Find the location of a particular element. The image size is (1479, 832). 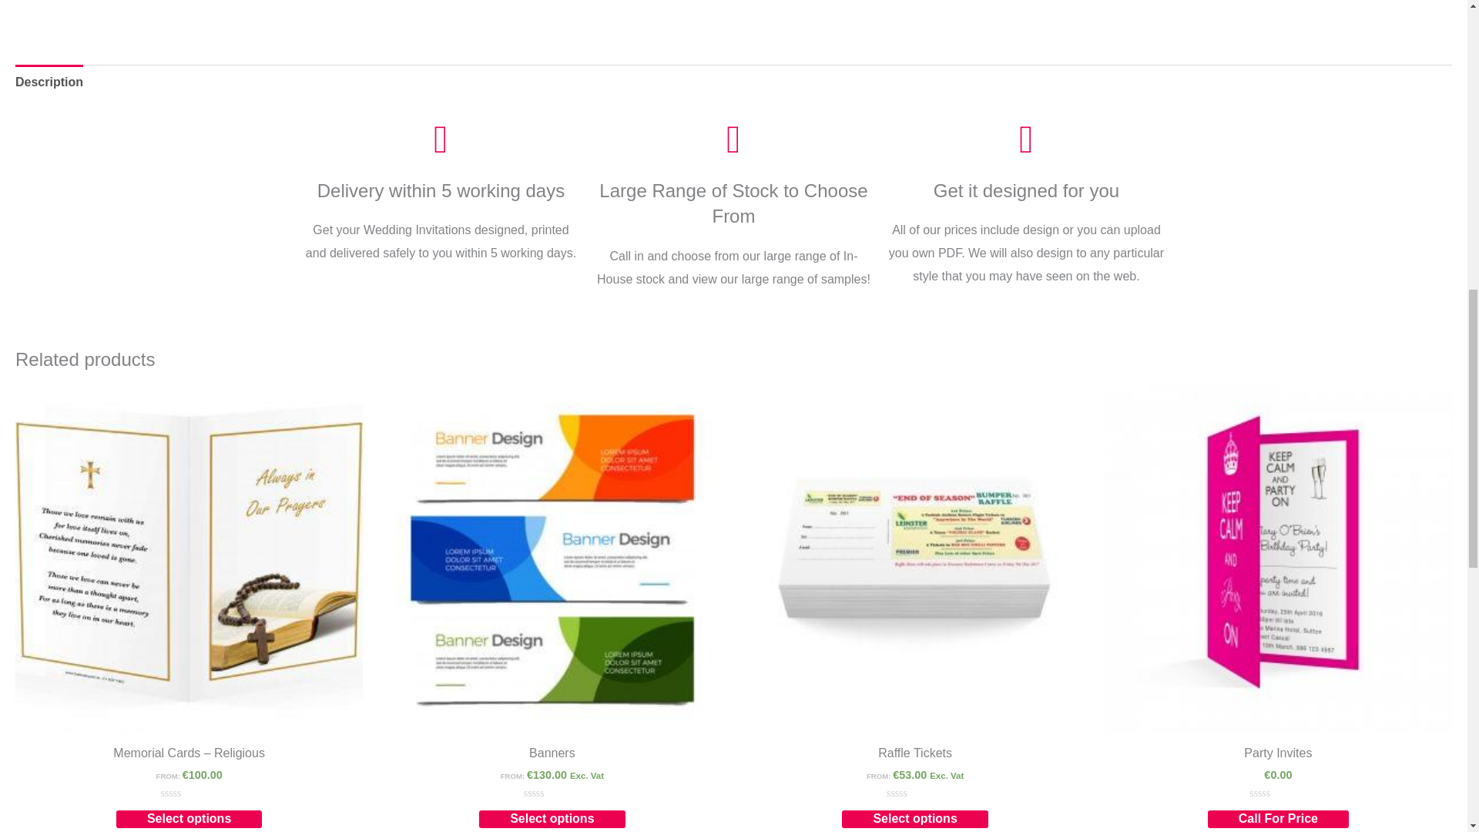

Select options is located at coordinates (189, 818).